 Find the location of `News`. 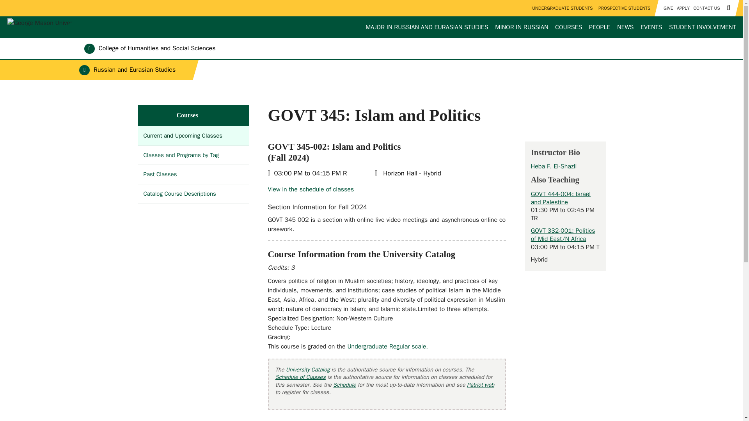

News is located at coordinates (625, 27).